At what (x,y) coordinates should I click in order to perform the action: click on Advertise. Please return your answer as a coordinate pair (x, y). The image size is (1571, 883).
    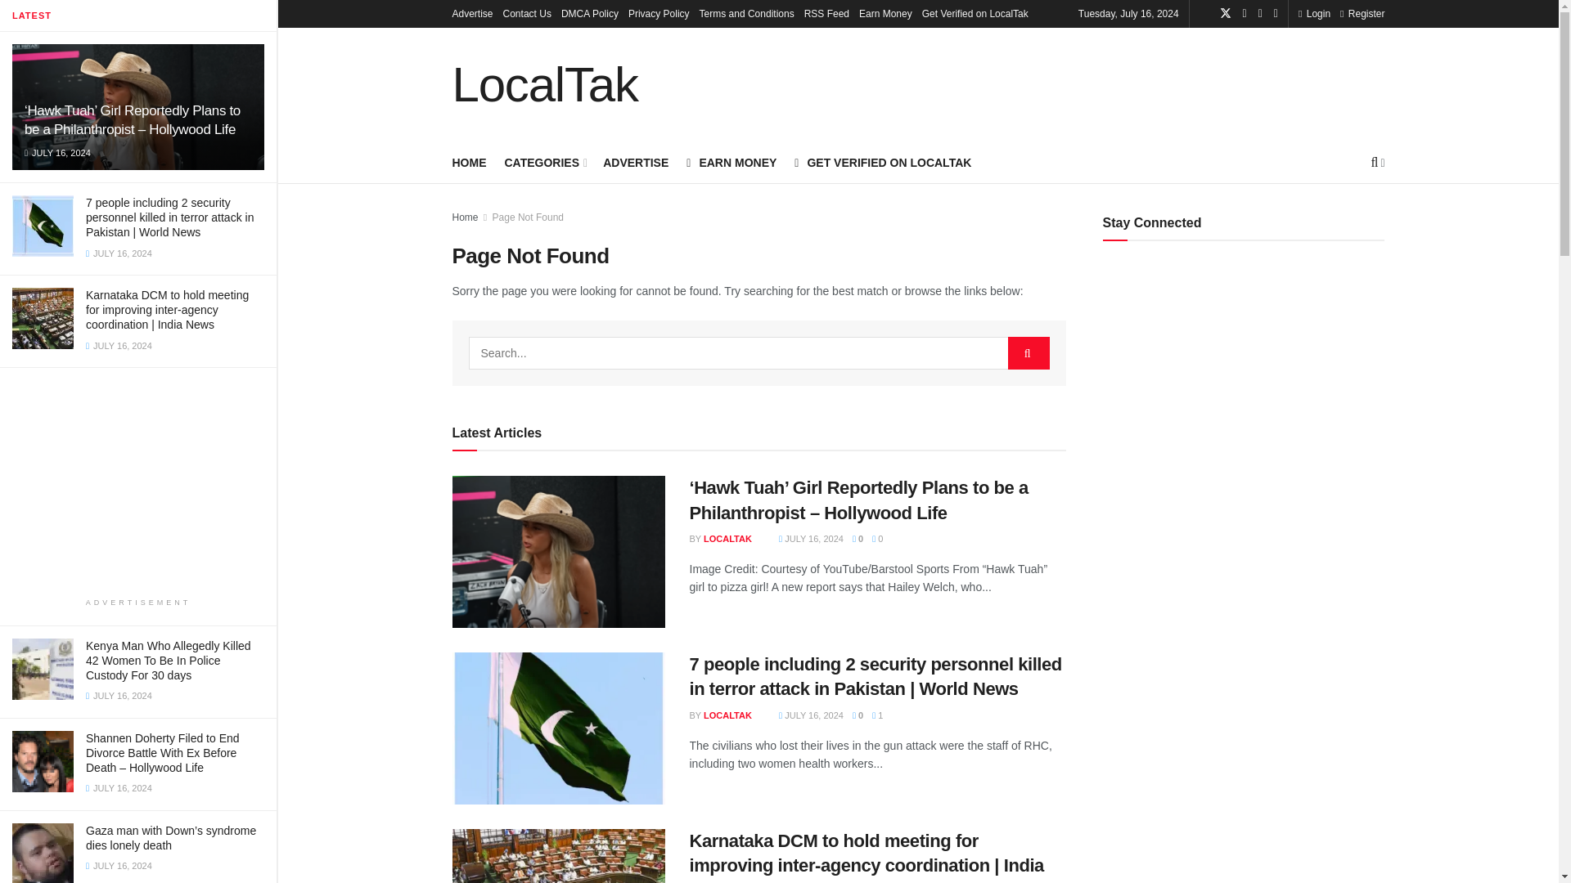
    Looking at the image, I should click on (472, 13).